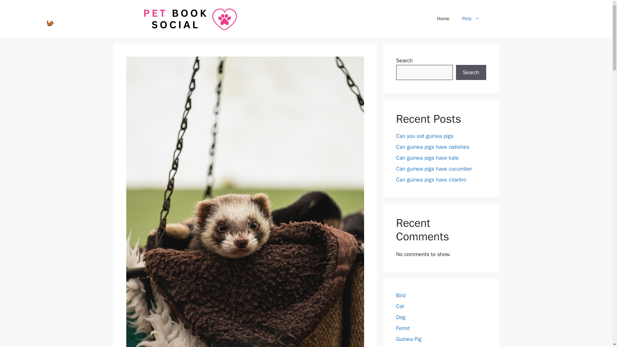  I want to click on Can you eat guinea pigs, so click(424, 136).